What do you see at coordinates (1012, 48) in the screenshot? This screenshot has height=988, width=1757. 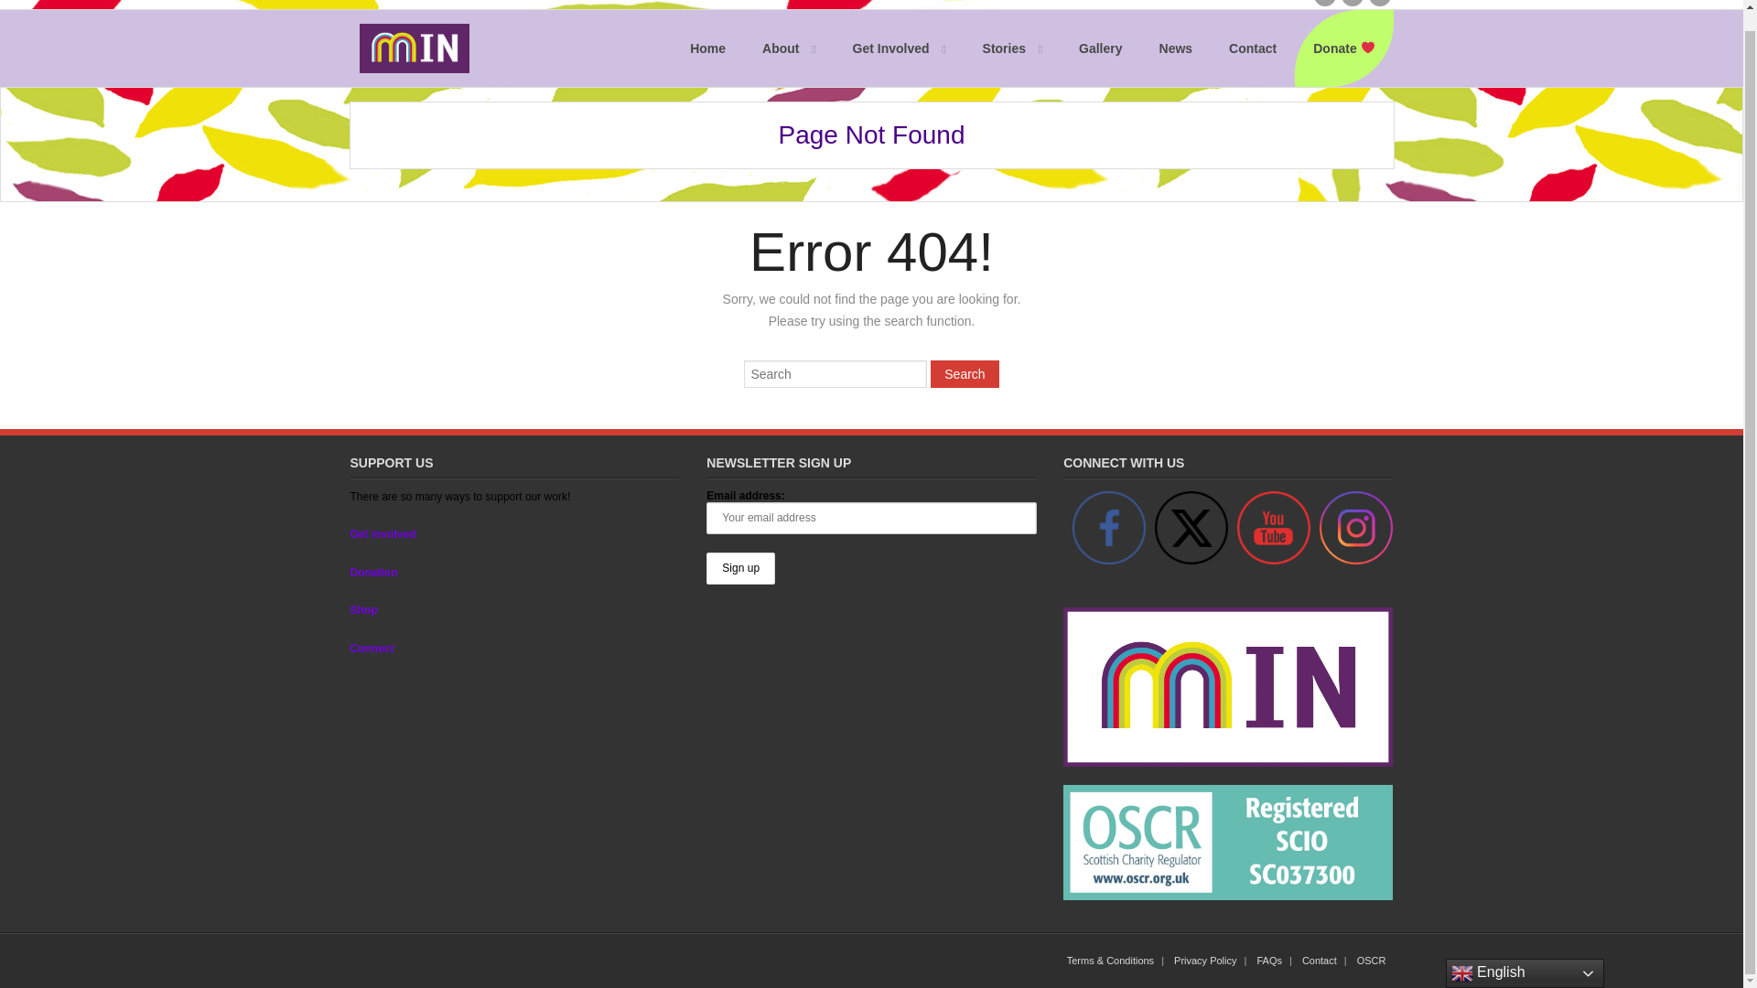 I see `Stories` at bounding box center [1012, 48].